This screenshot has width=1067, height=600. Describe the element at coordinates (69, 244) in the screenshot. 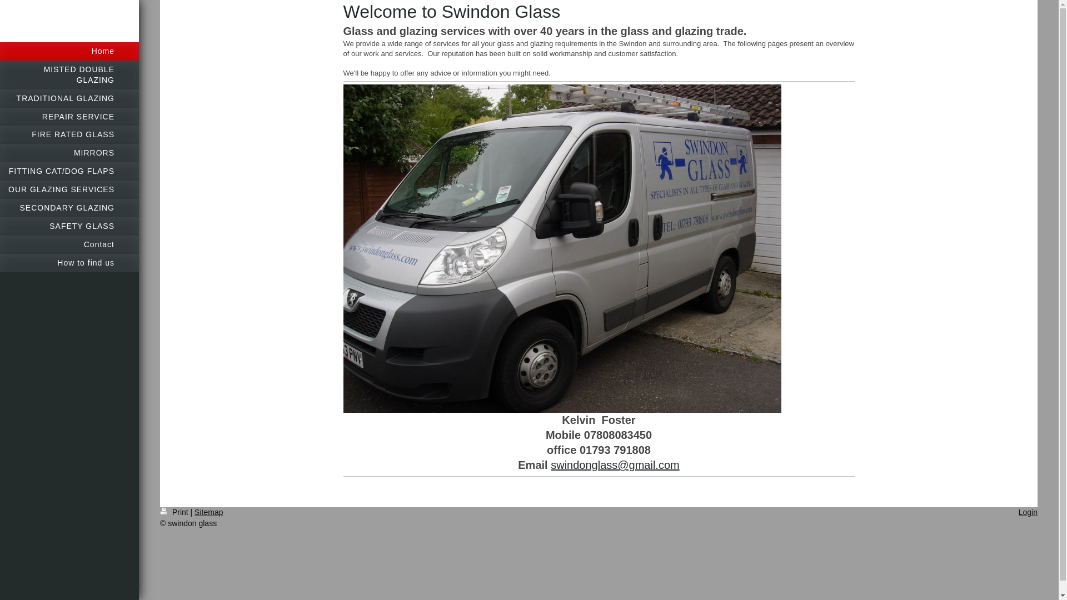

I see `Contact` at that location.